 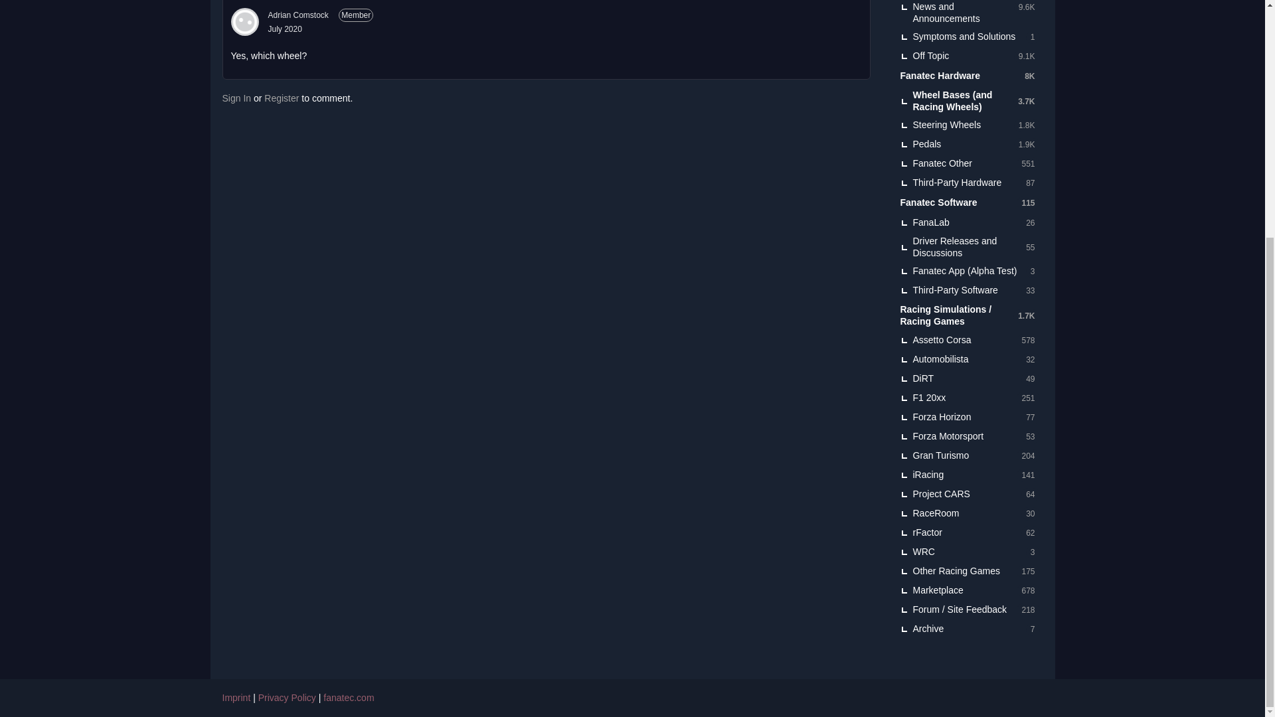 What do you see at coordinates (285, 29) in the screenshot?
I see `July 4, 2020 5:09AM` at bounding box center [285, 29].